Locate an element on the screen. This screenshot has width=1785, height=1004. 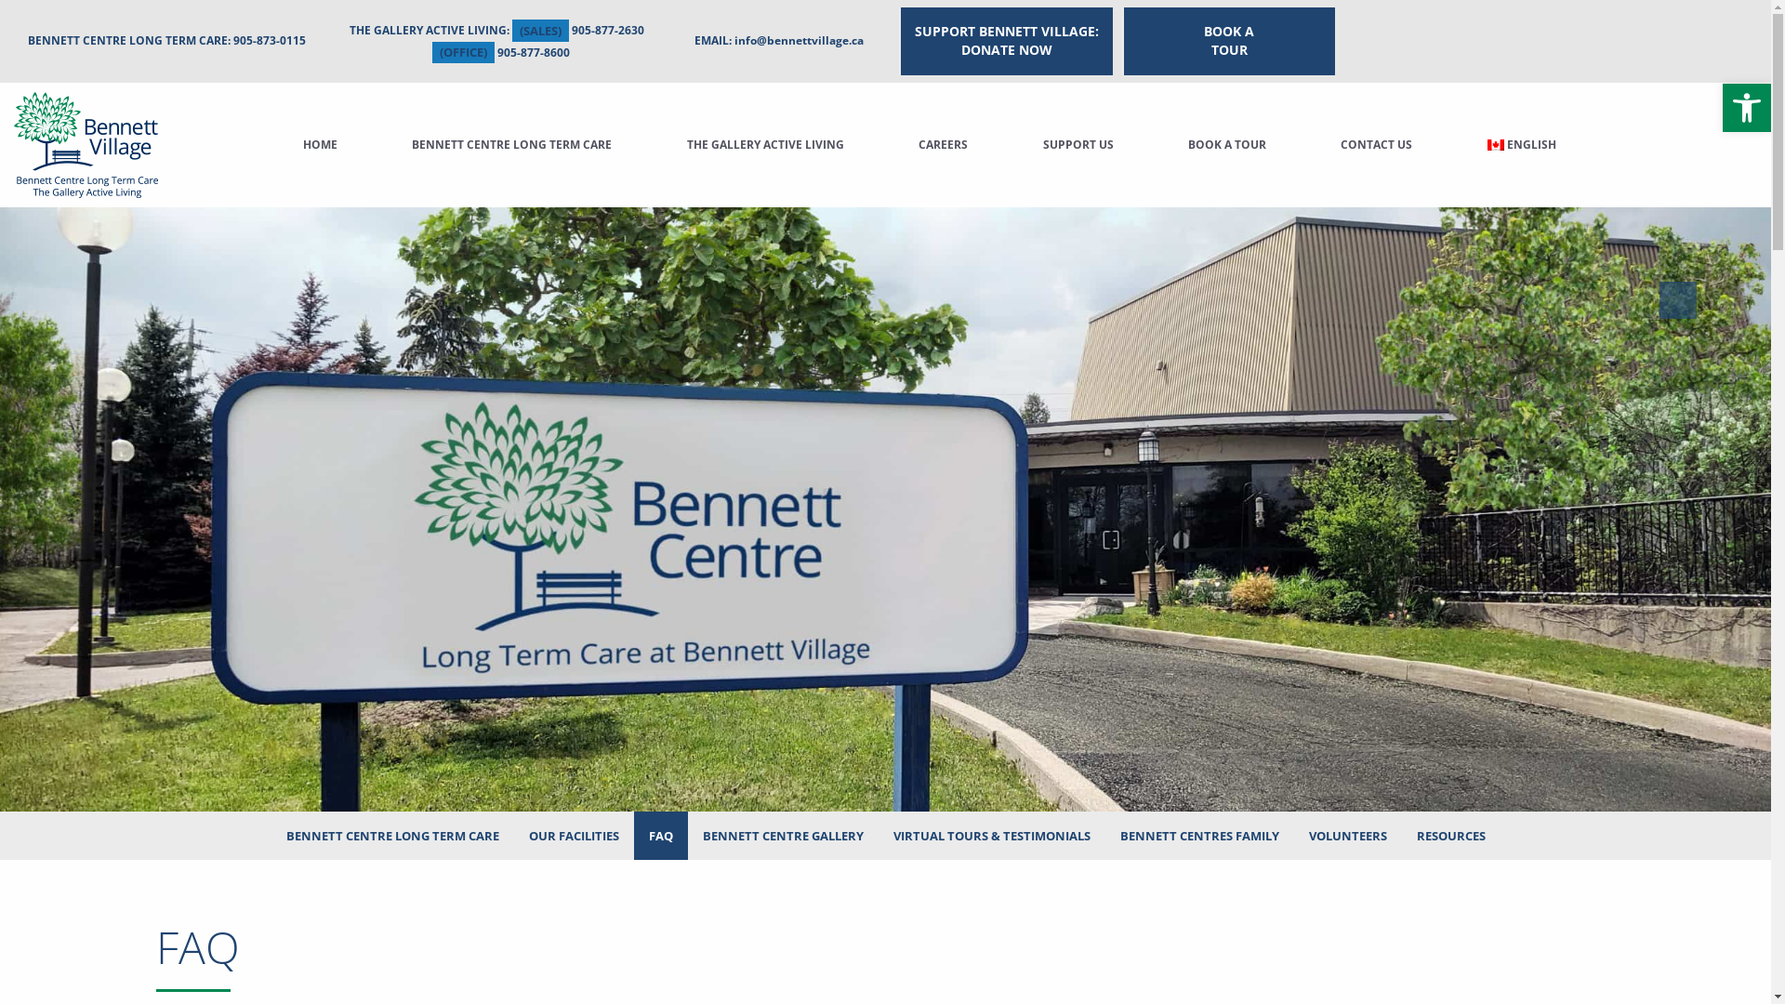
BENNETT CENTRE LONG TERM CARE is located at coordinates (511, 145).